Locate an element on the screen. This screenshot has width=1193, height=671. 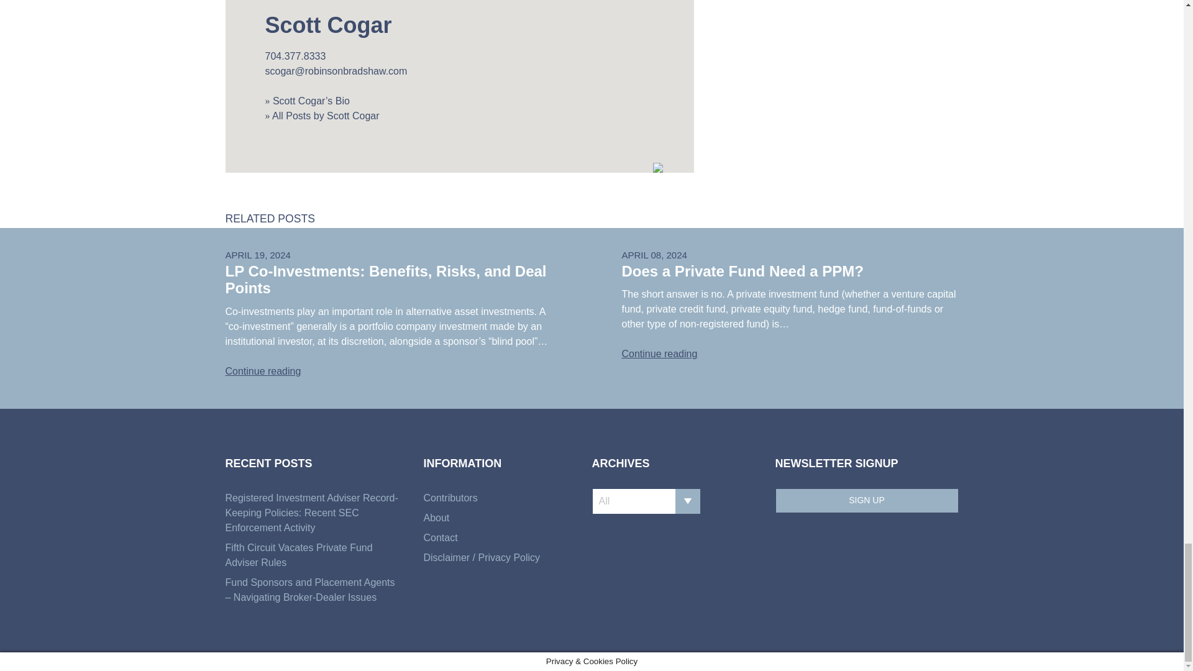
About is located at coordinates (503, 518).